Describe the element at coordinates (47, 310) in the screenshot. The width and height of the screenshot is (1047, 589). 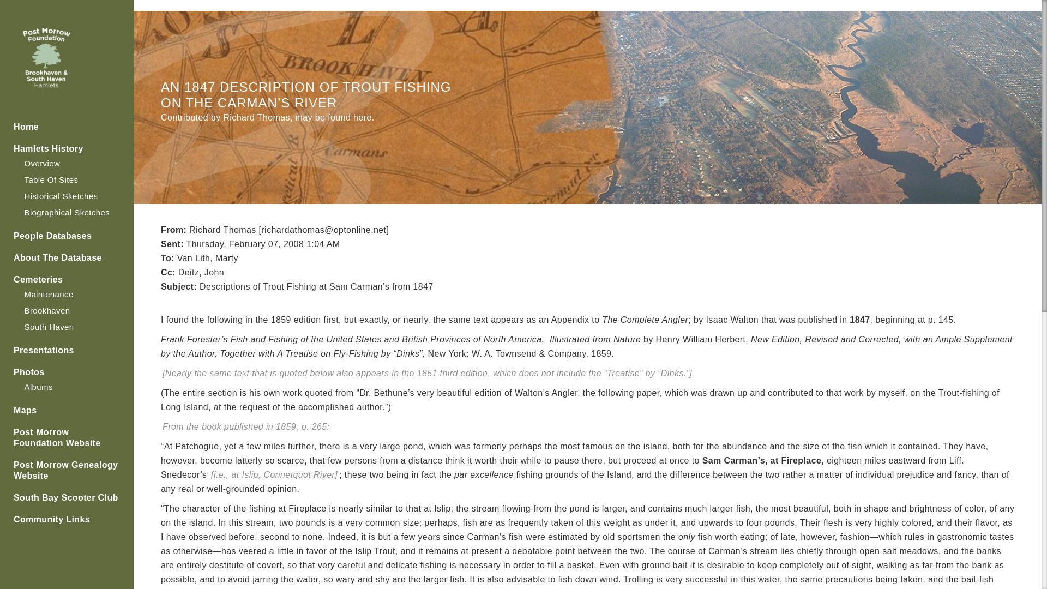
I see `Brookhaven` at that location.